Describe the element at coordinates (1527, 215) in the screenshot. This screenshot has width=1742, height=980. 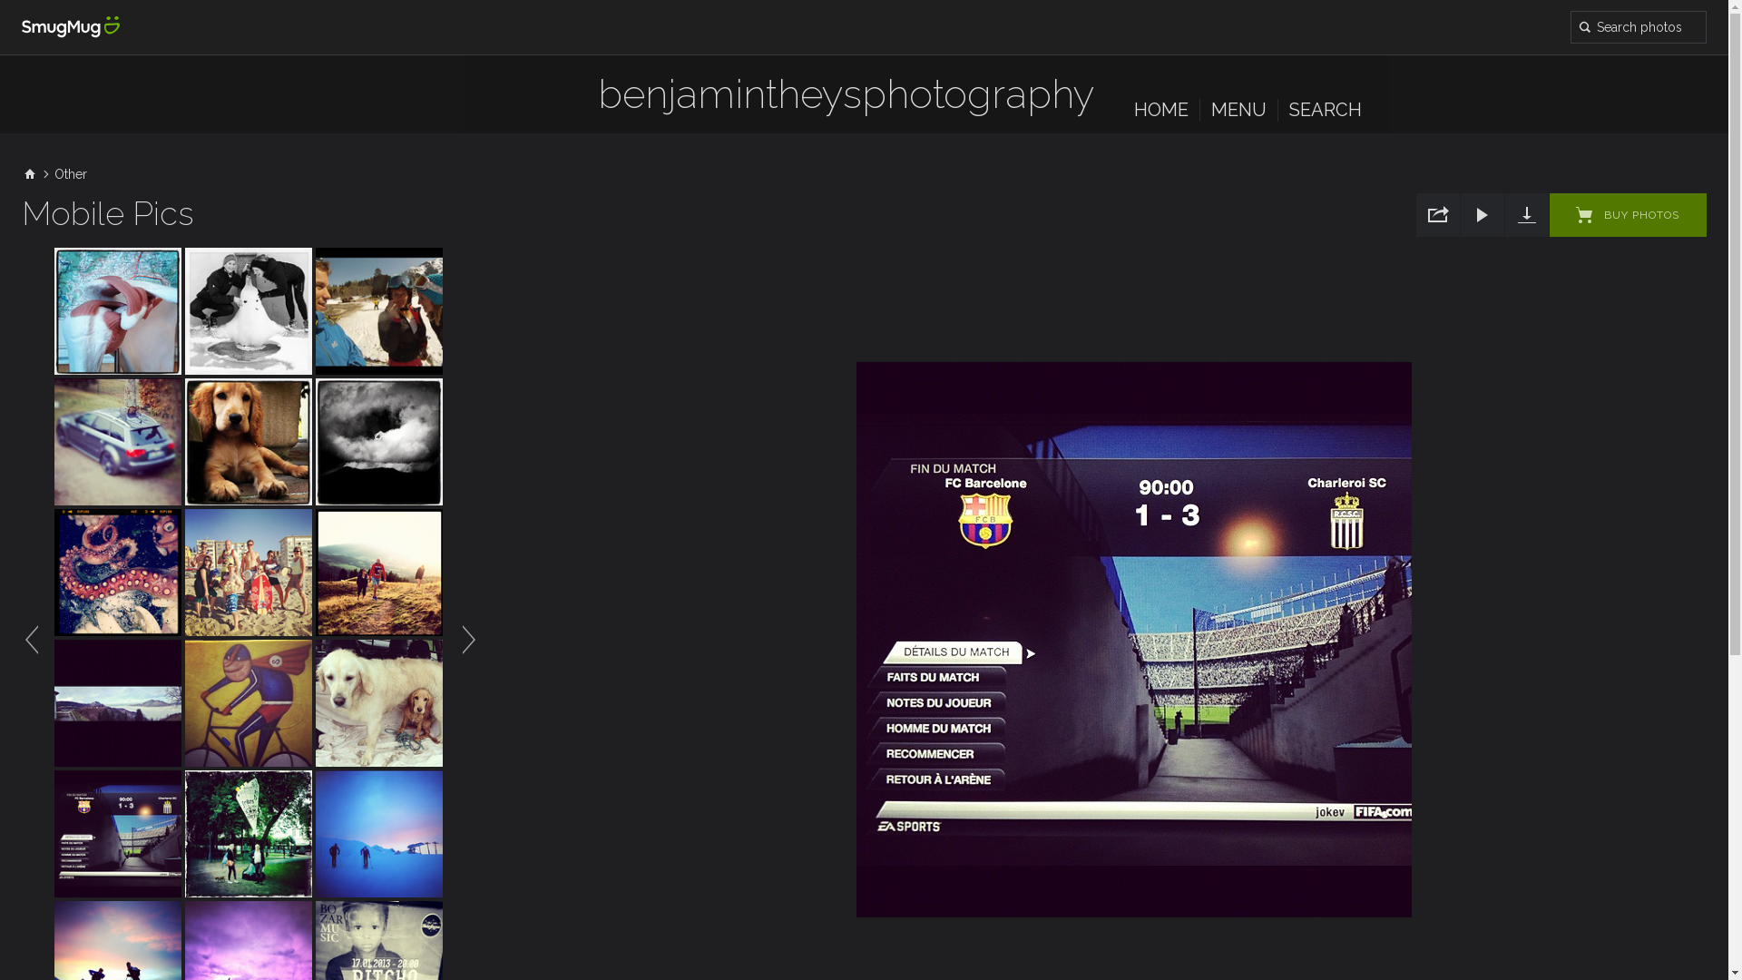
I see `Download All` at that location.